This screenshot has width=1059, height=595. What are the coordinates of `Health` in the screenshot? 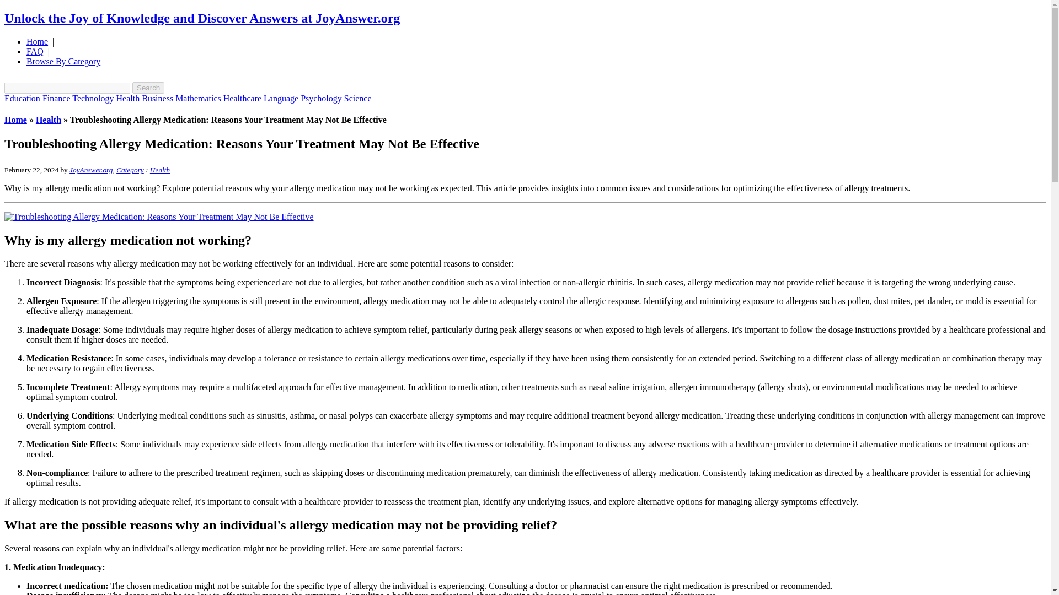 It's located at (49, 120).